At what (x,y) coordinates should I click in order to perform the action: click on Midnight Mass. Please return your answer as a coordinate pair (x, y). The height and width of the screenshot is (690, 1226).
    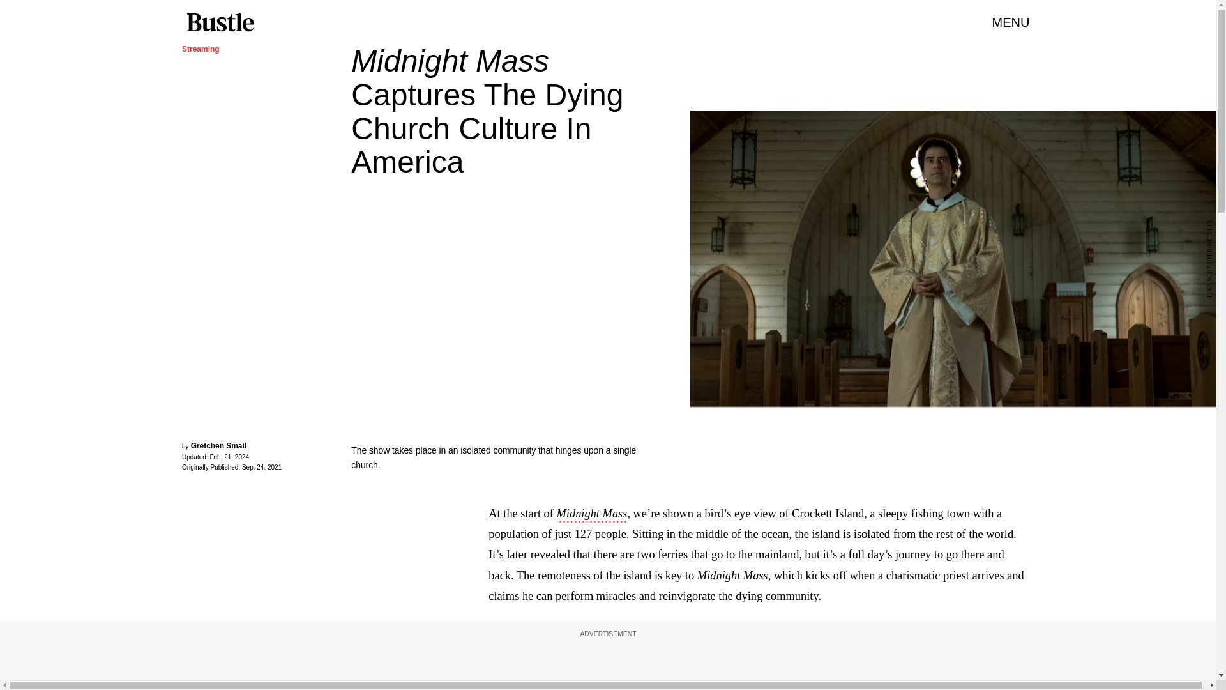
    Looking at the image, I should click on (592, 514).